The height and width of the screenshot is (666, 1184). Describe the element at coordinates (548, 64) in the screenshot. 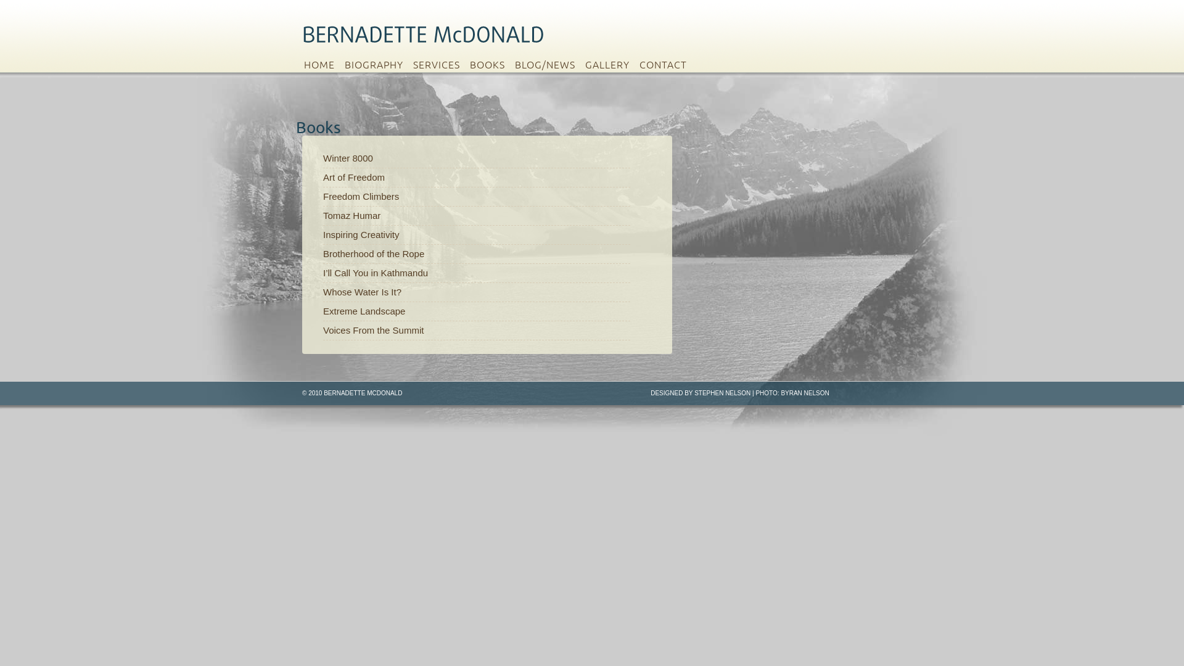

I see `BLOG/NEWS` at that location.